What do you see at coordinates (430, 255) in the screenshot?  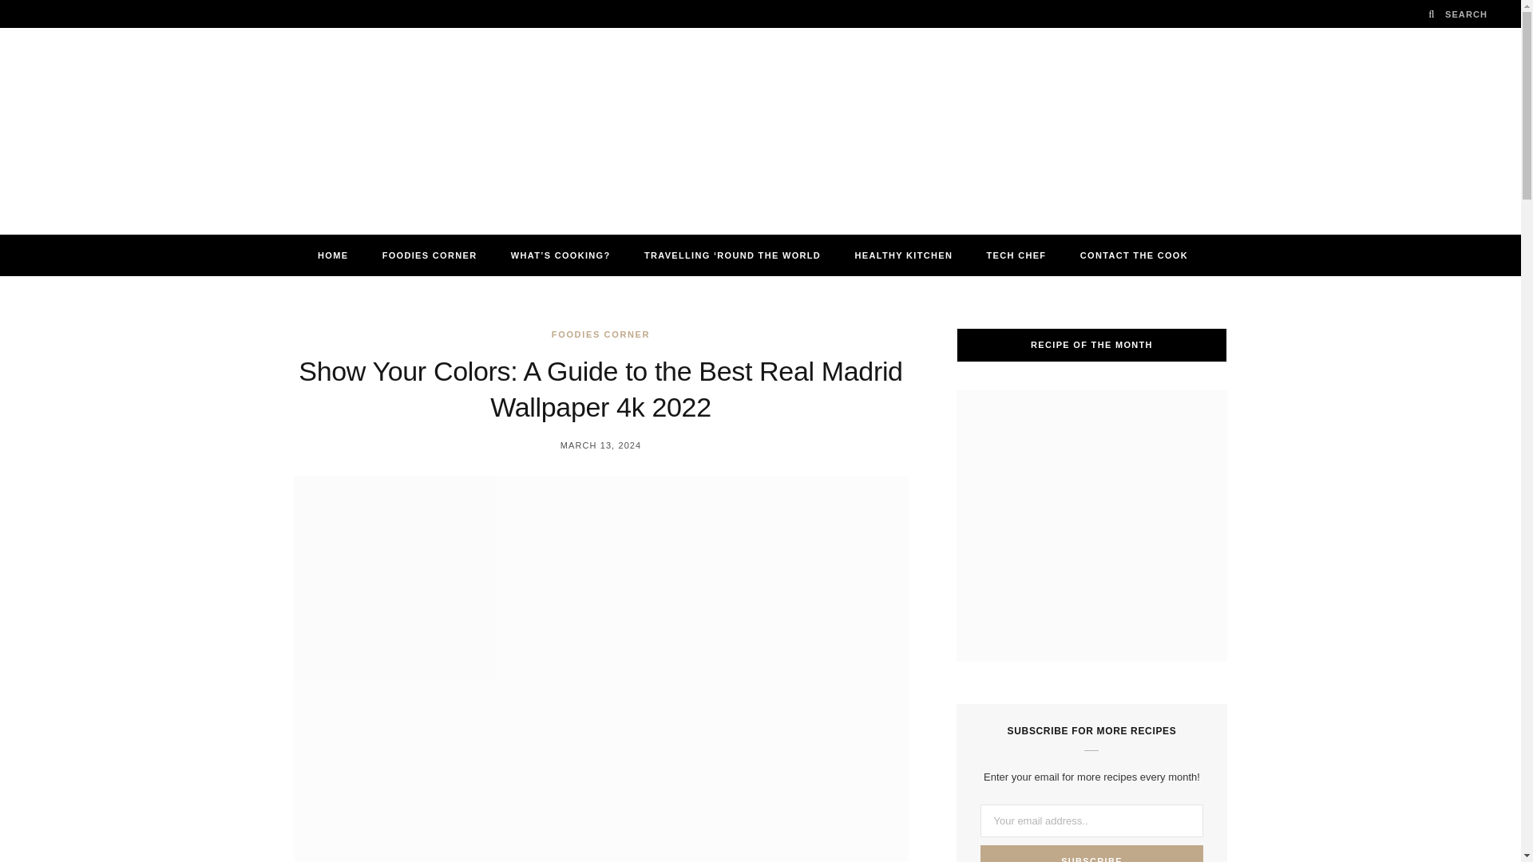 I see `FOODIES CORNER` at bounding box center [430, 255].